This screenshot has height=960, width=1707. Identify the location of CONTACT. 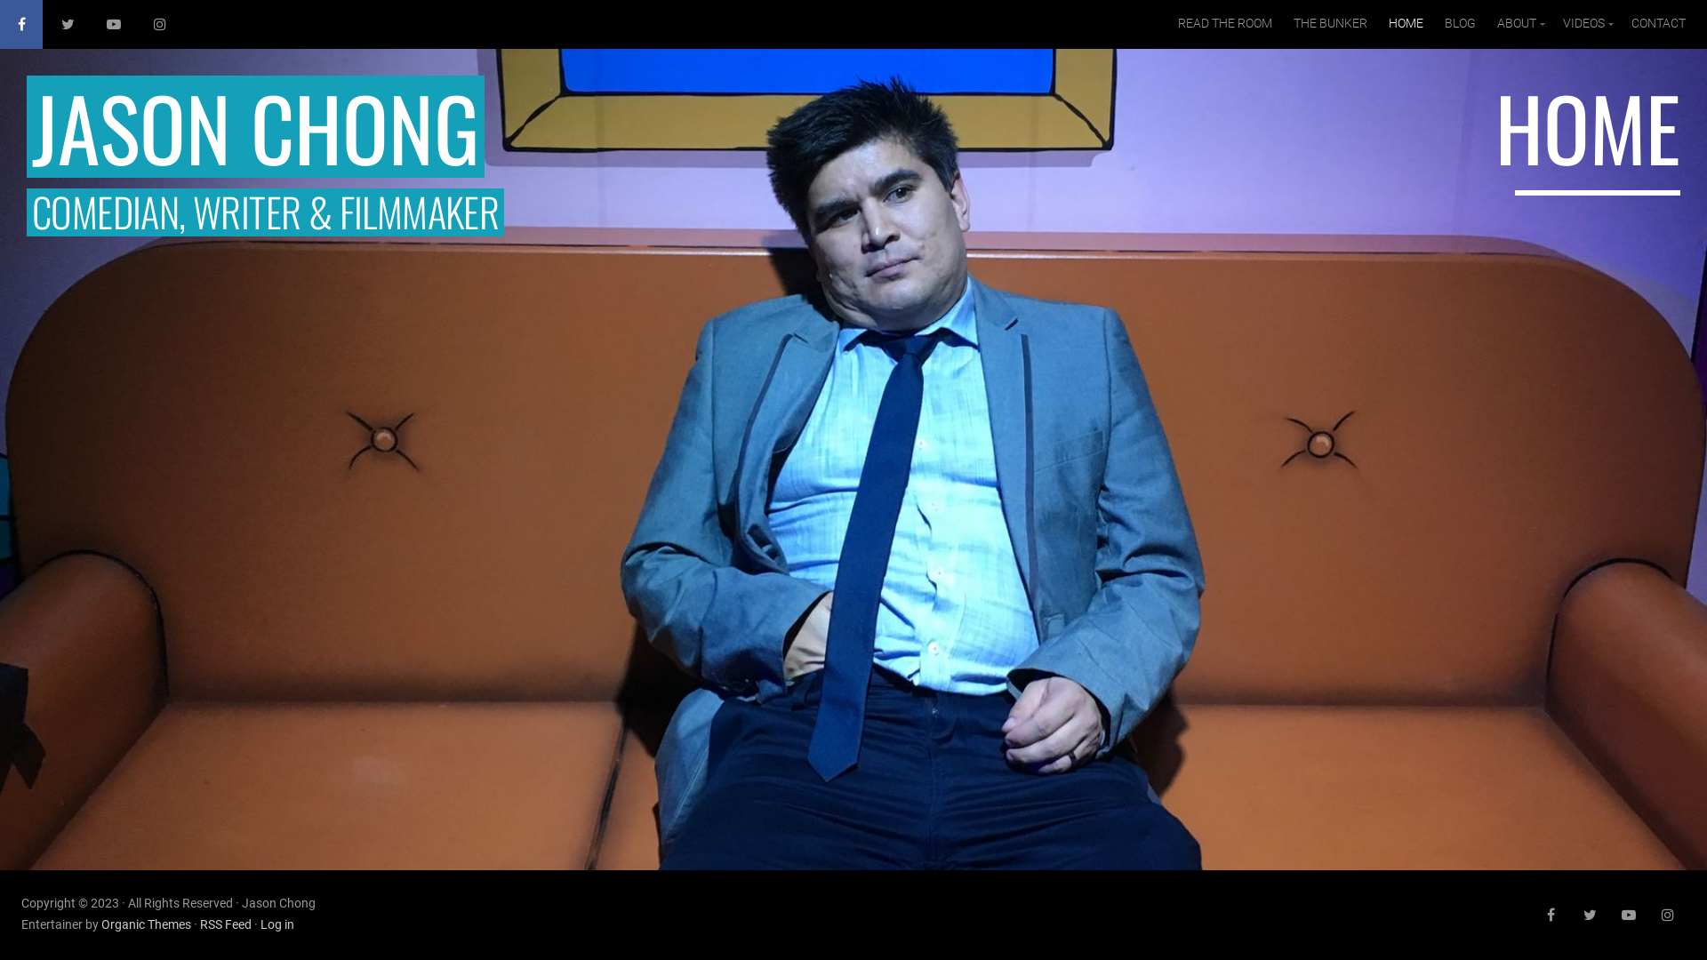
(1659, 24).